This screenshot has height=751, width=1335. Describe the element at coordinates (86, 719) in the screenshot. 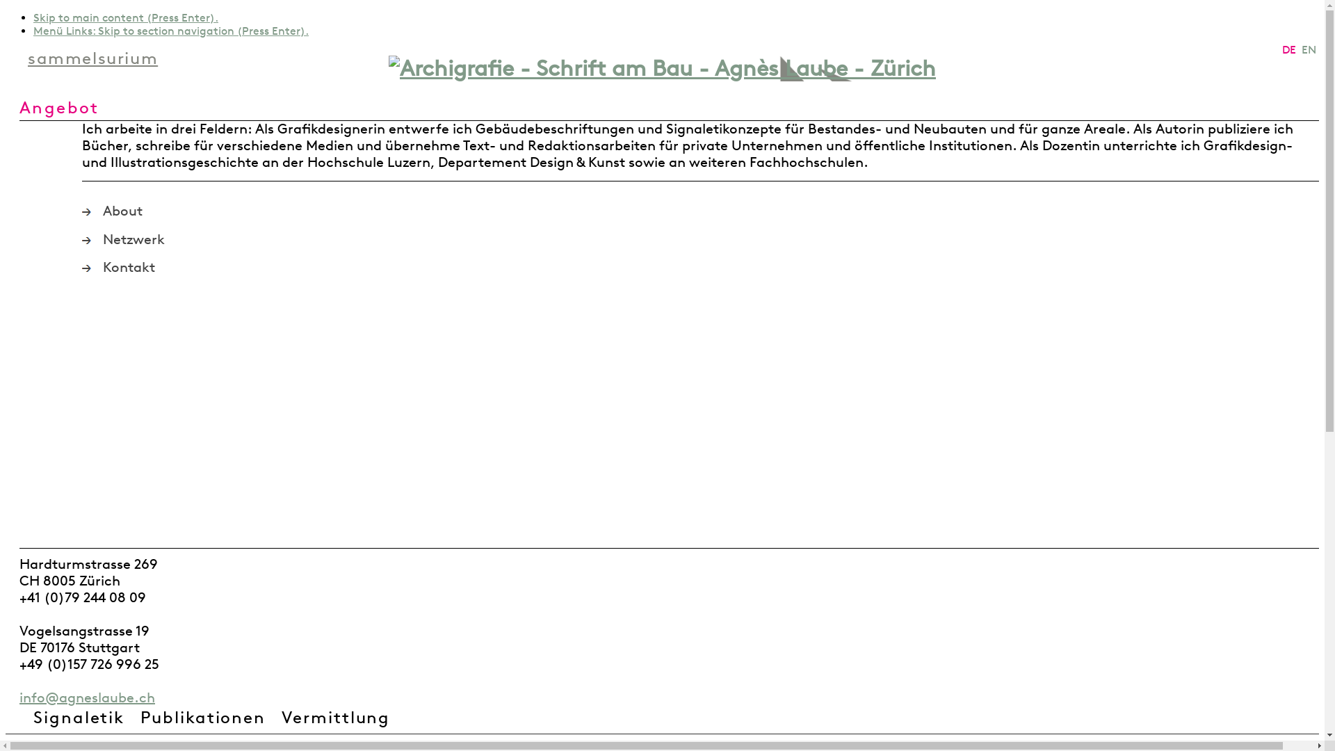

I see `Signaletik` at that location.